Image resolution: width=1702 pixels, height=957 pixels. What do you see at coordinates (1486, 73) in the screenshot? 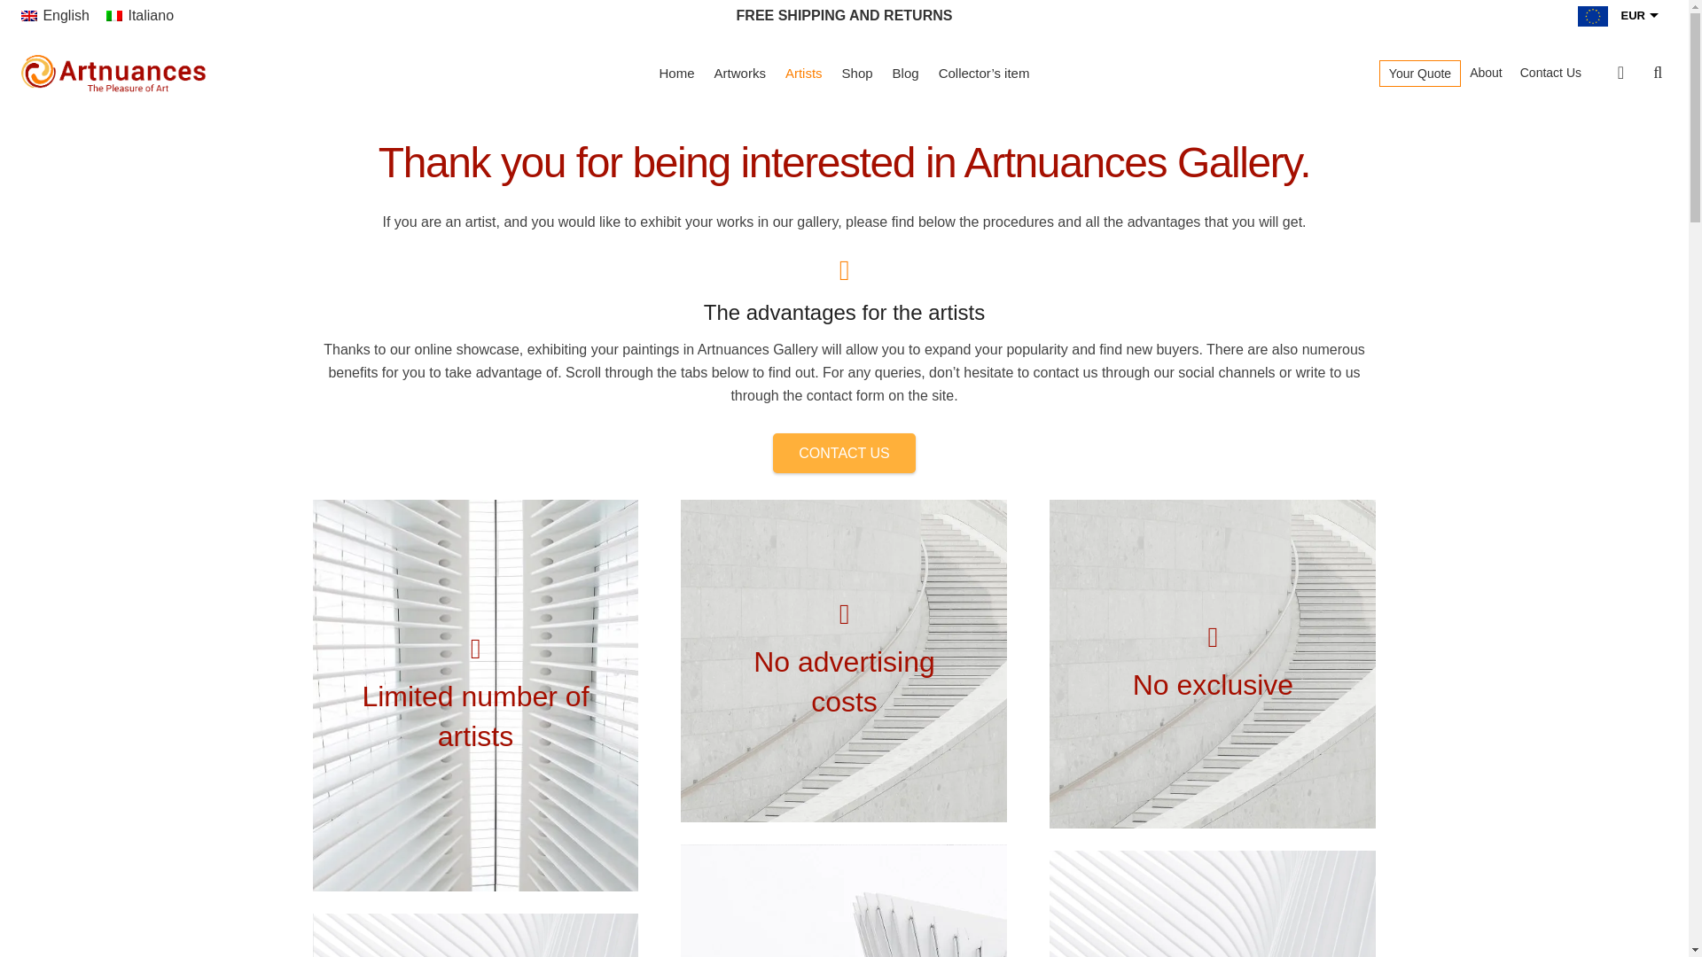
I see `About` at bounding box center [1486, 73].